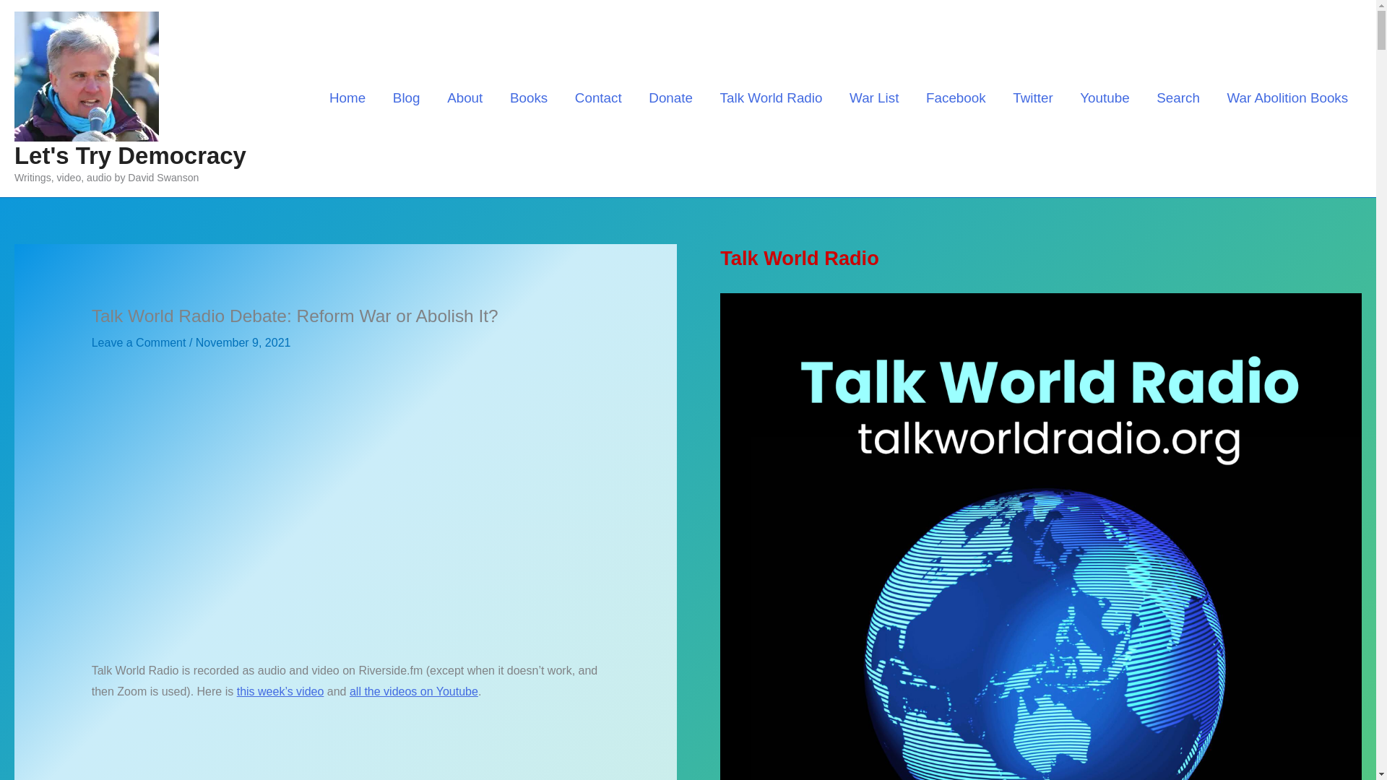  Describe the element at coordinates (1105, 97) in the screenshot. I see `Youtube` at that location.